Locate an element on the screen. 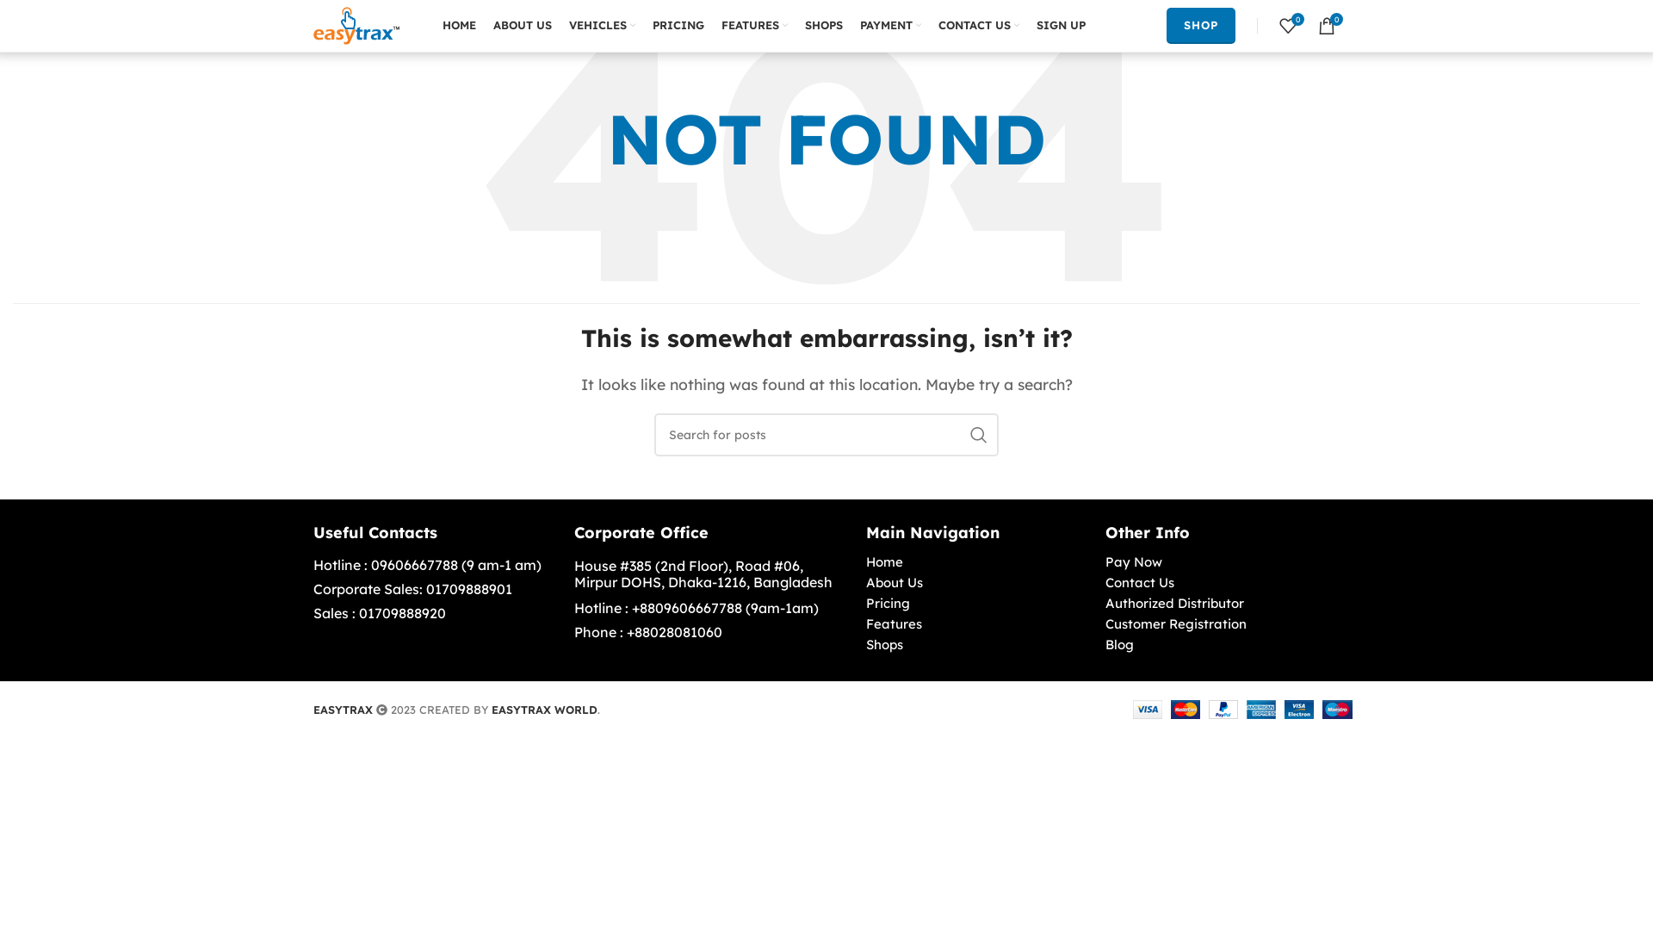  HOME is located at coordinates (460, 26).